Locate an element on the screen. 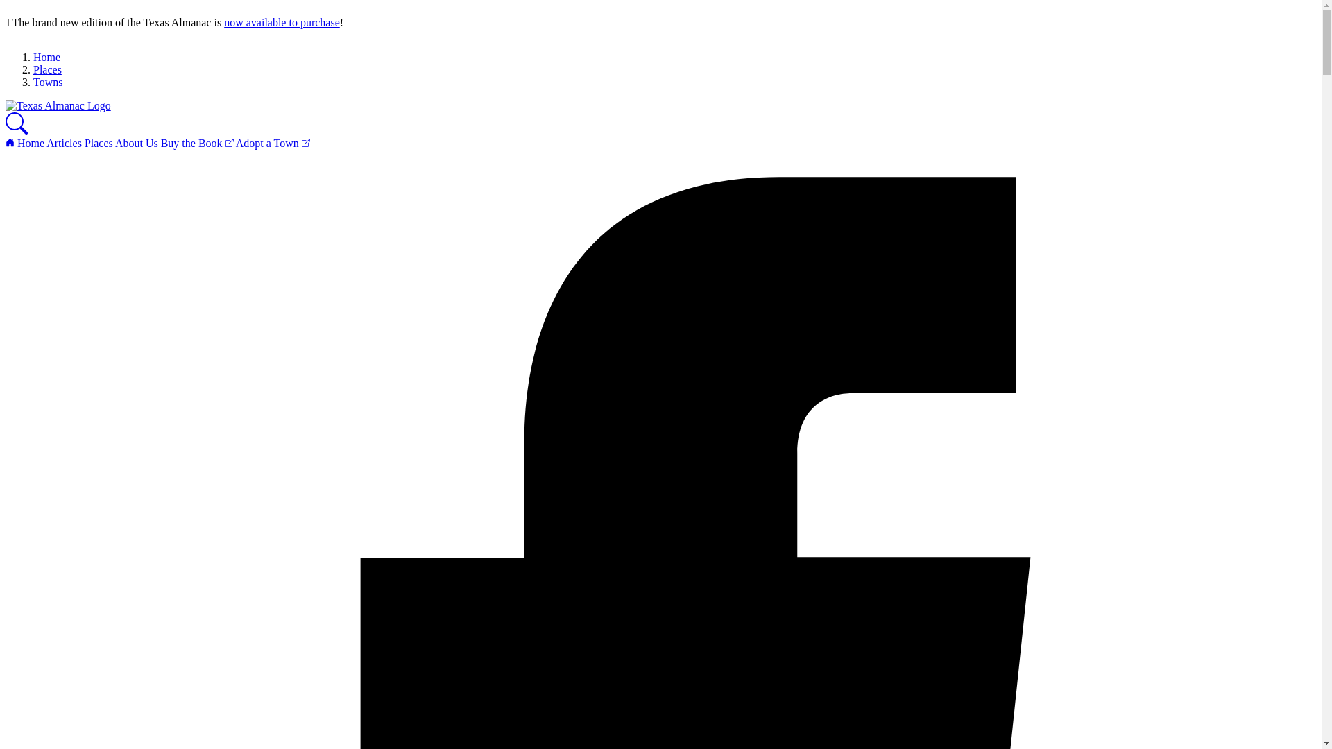 The height and width of the screenshot is (749, 1332). Places is located at coordinates (47, 69).